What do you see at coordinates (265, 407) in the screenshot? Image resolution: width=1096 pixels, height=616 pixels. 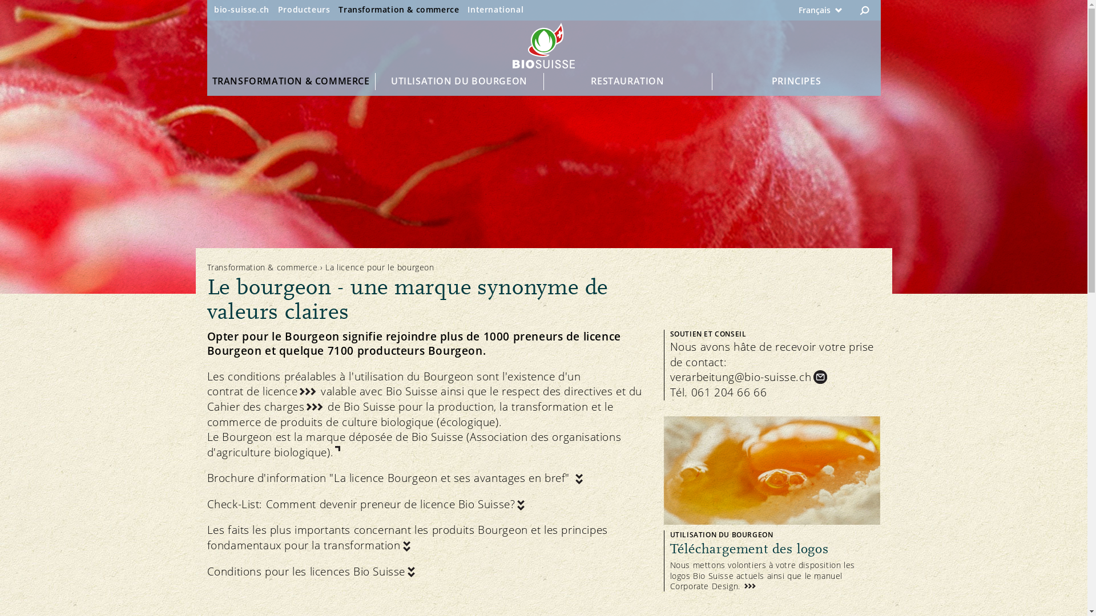 I see `Cahier des charges` at bounding box center [265, 407].